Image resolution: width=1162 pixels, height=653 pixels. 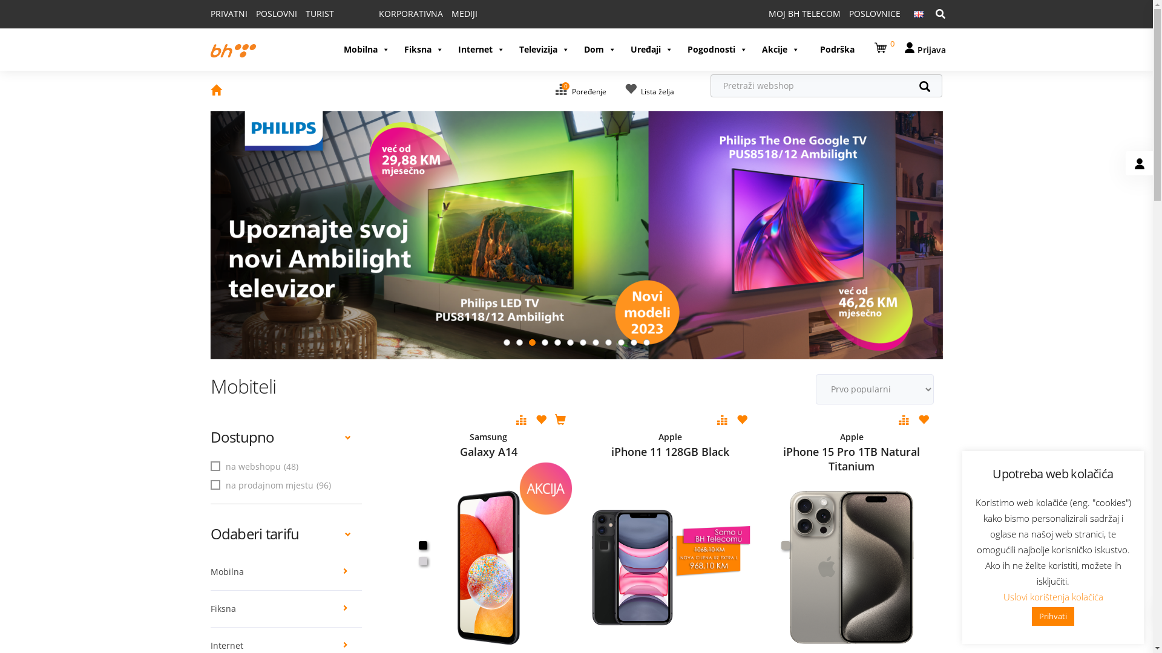 What do you see at coordinates (286, 609) in the screenshot?
I see `Fiksna` at bounding box center [286, 609].